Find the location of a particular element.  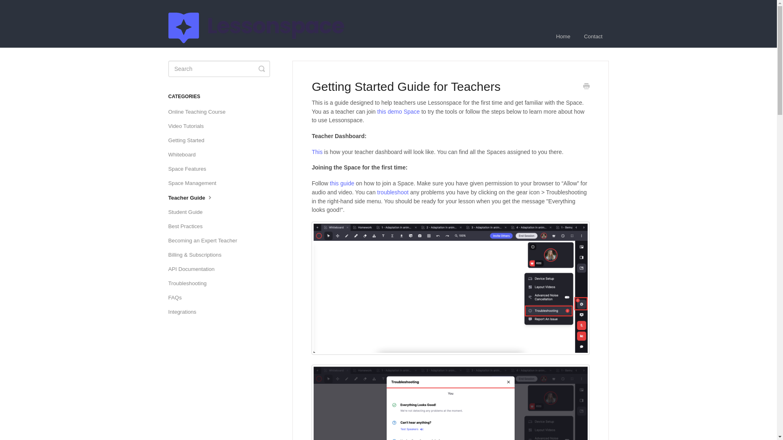

search-query is located at coordinates (219, 69).